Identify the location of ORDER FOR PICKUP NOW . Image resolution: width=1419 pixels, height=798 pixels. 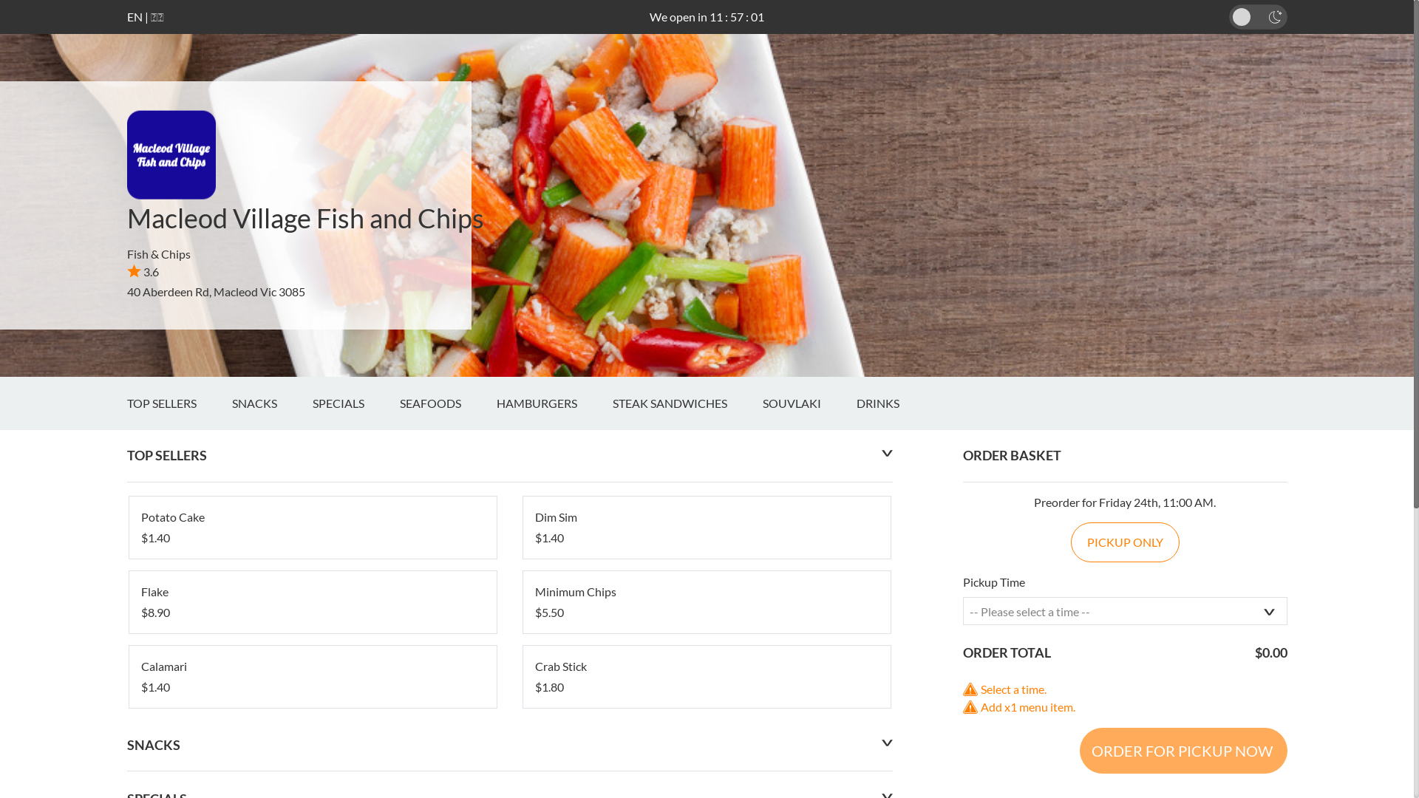
(1182, 751).